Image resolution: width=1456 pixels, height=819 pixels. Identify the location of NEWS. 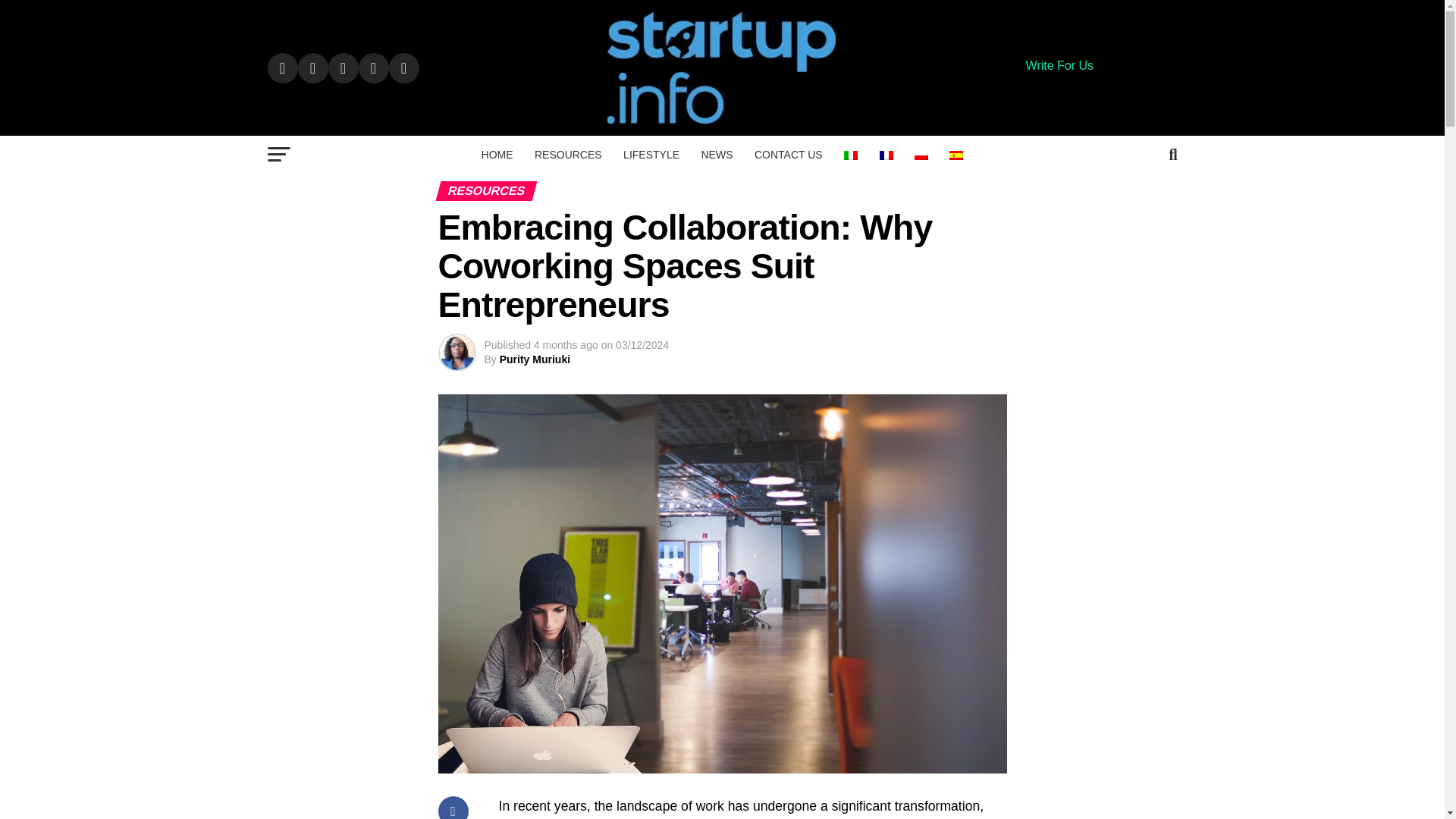
(716, 155).